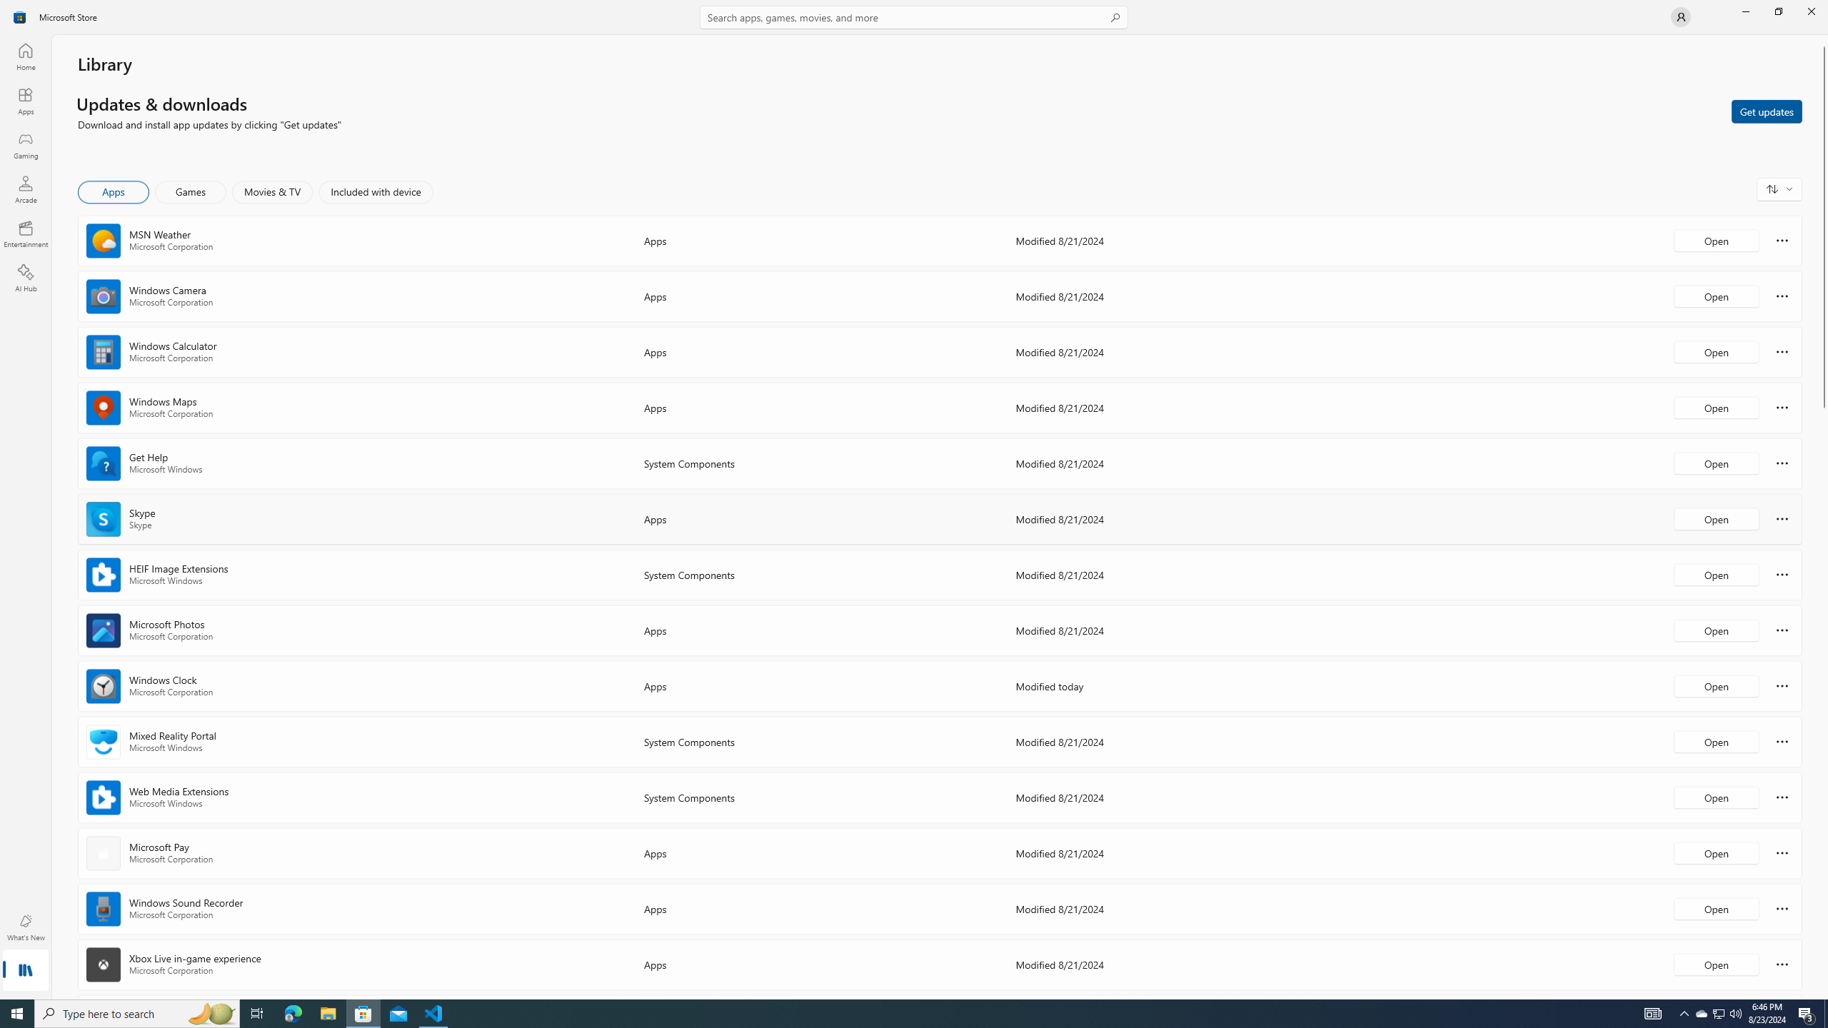 This screenshot has width=1828, height=1028. I want to click on Vertical Large Increase, so click(1824, 700).